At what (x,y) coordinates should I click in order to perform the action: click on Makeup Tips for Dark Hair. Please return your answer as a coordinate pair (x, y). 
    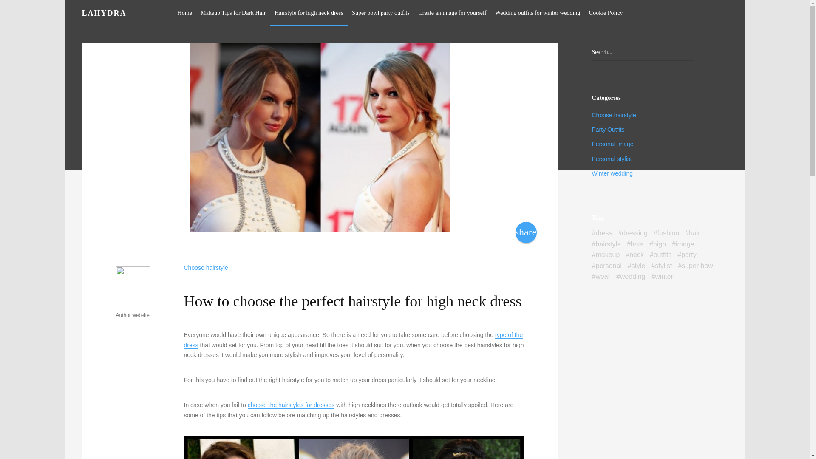
    Looking at the image, I should click on (233, 13).